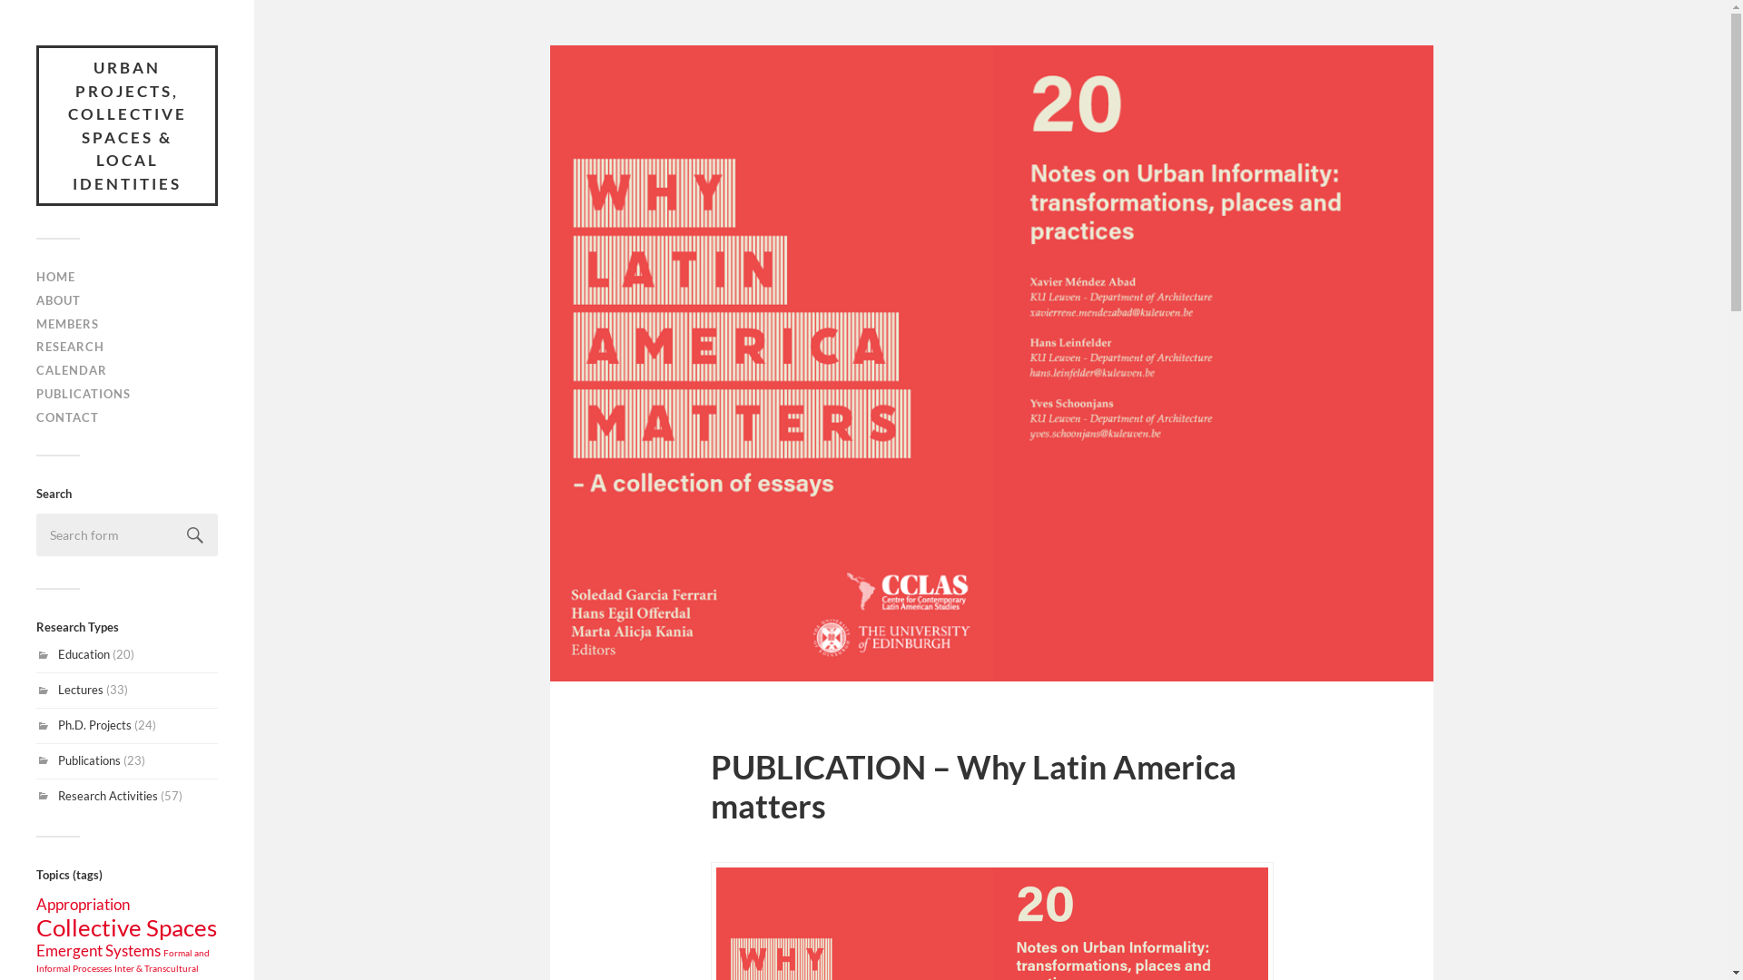  Describe the element at coordinates (127, 927) in the screenshot. I see `Collective Spaces` at that location.